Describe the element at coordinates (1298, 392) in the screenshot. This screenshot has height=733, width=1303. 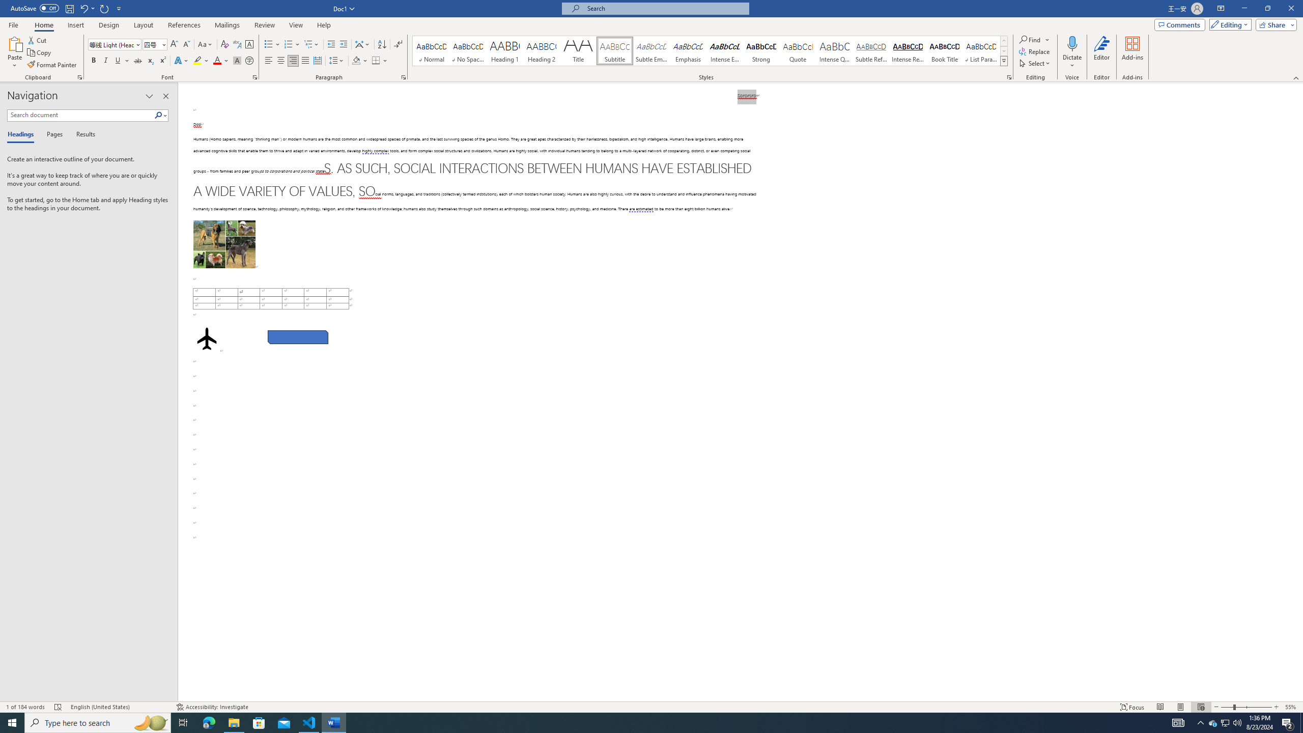
I see `Class: NetUIScrollBar` at that location.